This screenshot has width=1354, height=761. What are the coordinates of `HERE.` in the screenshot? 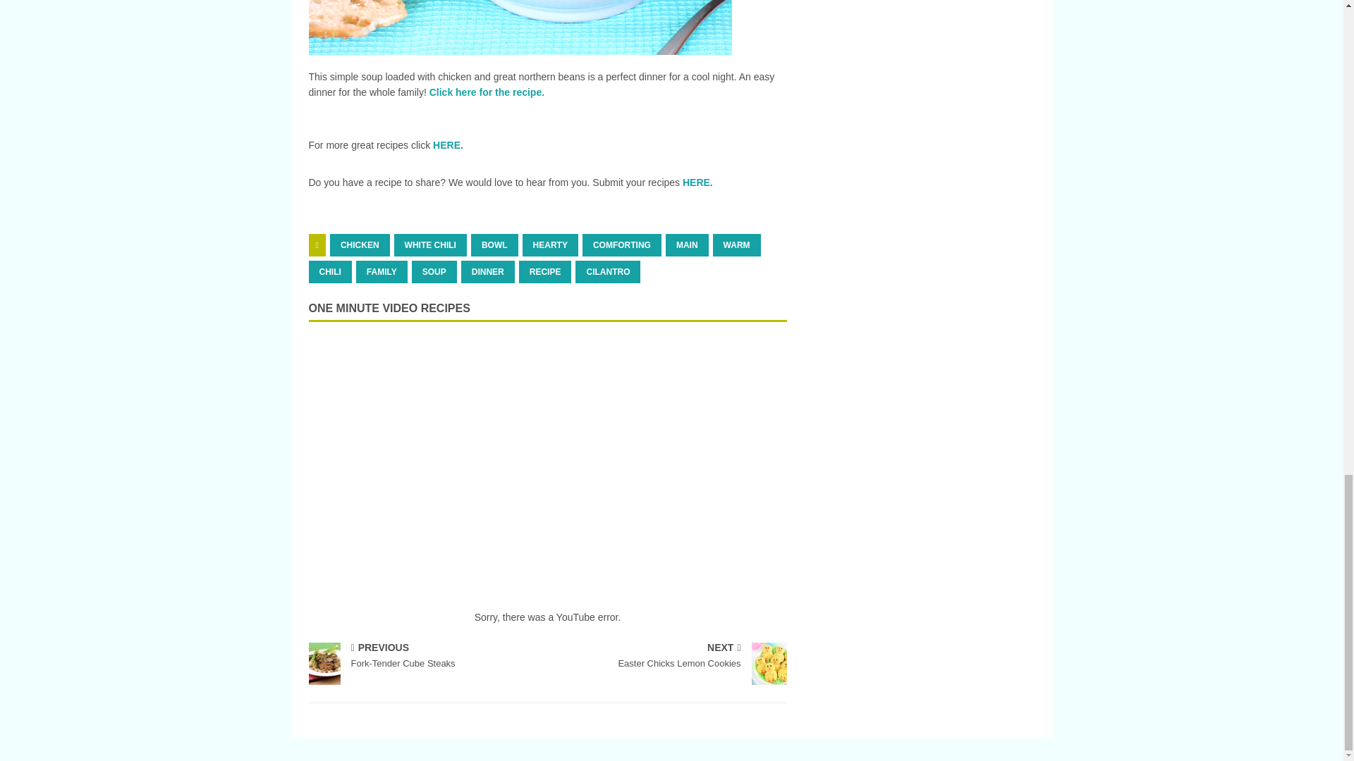 It's located at (448, 144).